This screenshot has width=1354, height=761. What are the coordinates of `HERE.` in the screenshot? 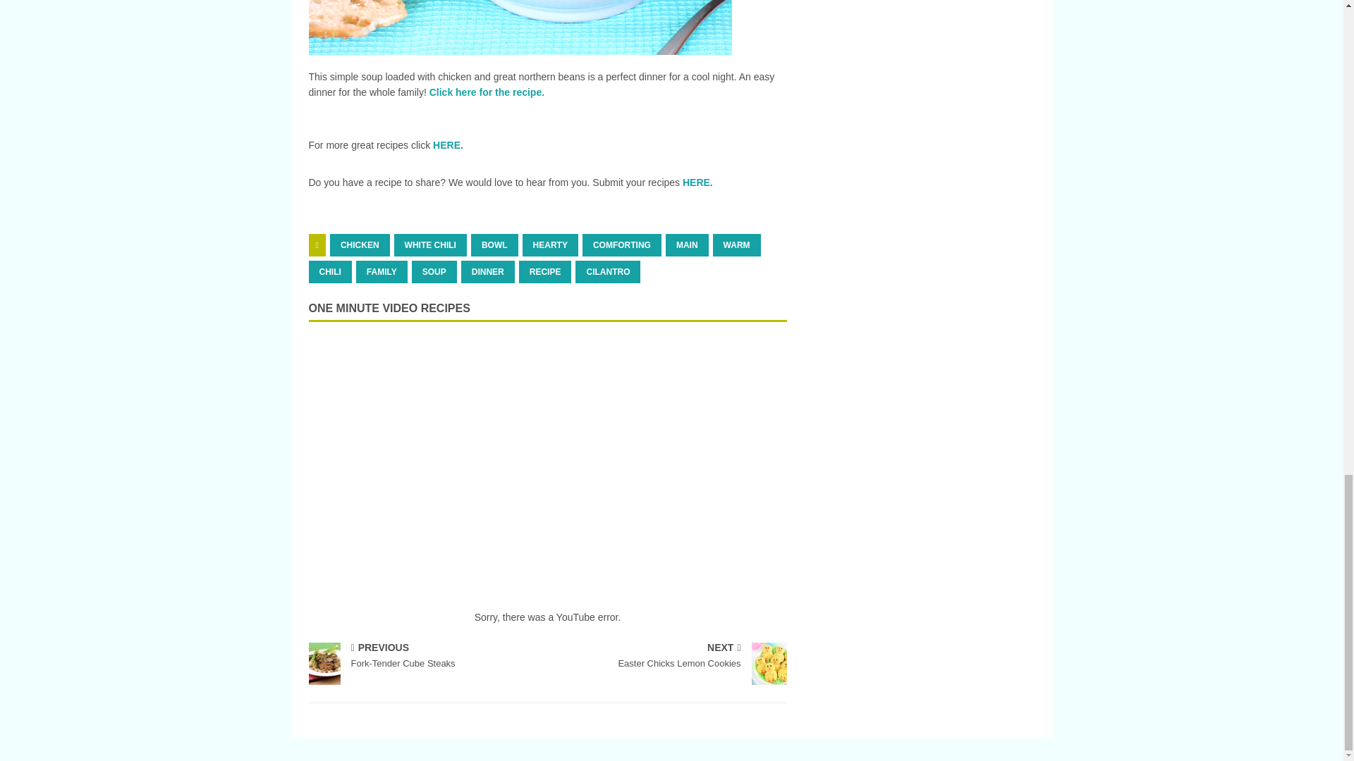 It's located at (448, 144).